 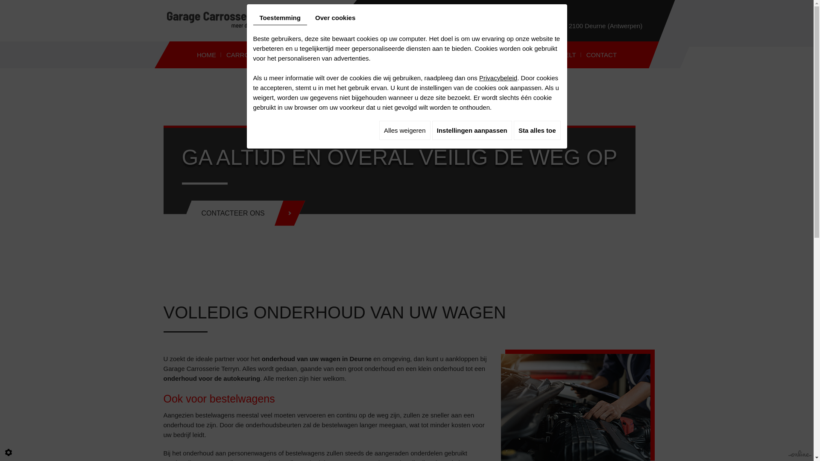 What do you see at coordinates (472, 131) in the screenshot?
I see `Instellingen aanpassen` at bounding box center [472, 131].